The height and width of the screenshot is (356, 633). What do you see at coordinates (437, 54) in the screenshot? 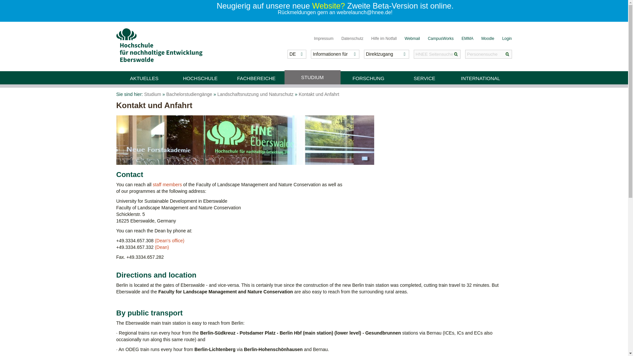
I see `HNEE Seitensuche` at bounding box center [437, 54].